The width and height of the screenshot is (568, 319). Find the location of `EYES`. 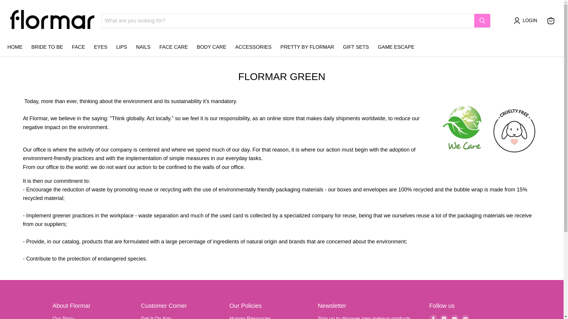

EYES is located at coordinates (100, 47).